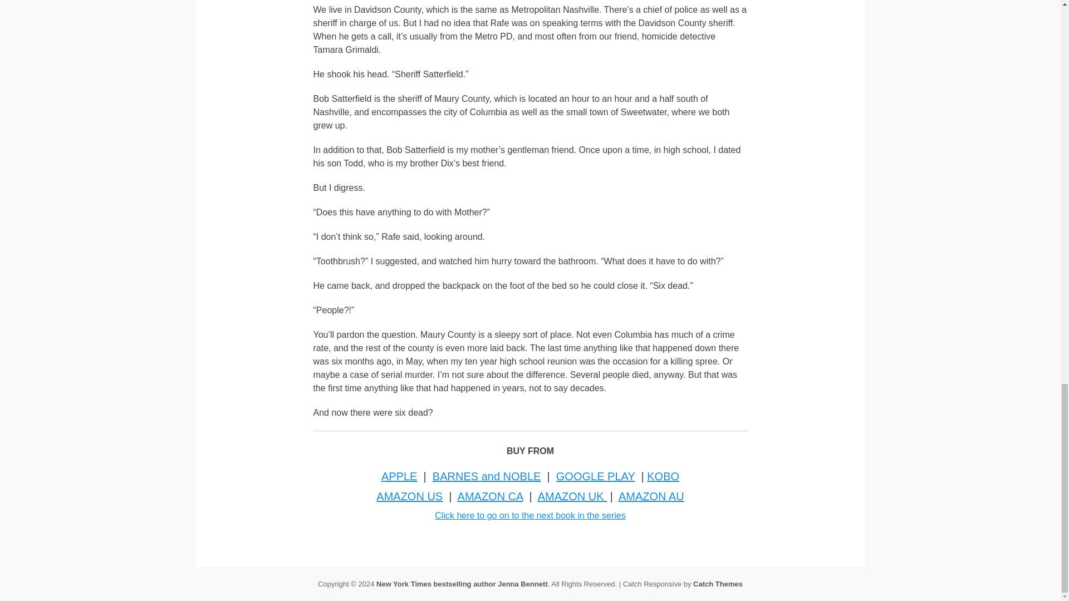  Describe the element at coordinates (595, 476) in the screenshot. I see `GOOGLE PLAY` at that location.